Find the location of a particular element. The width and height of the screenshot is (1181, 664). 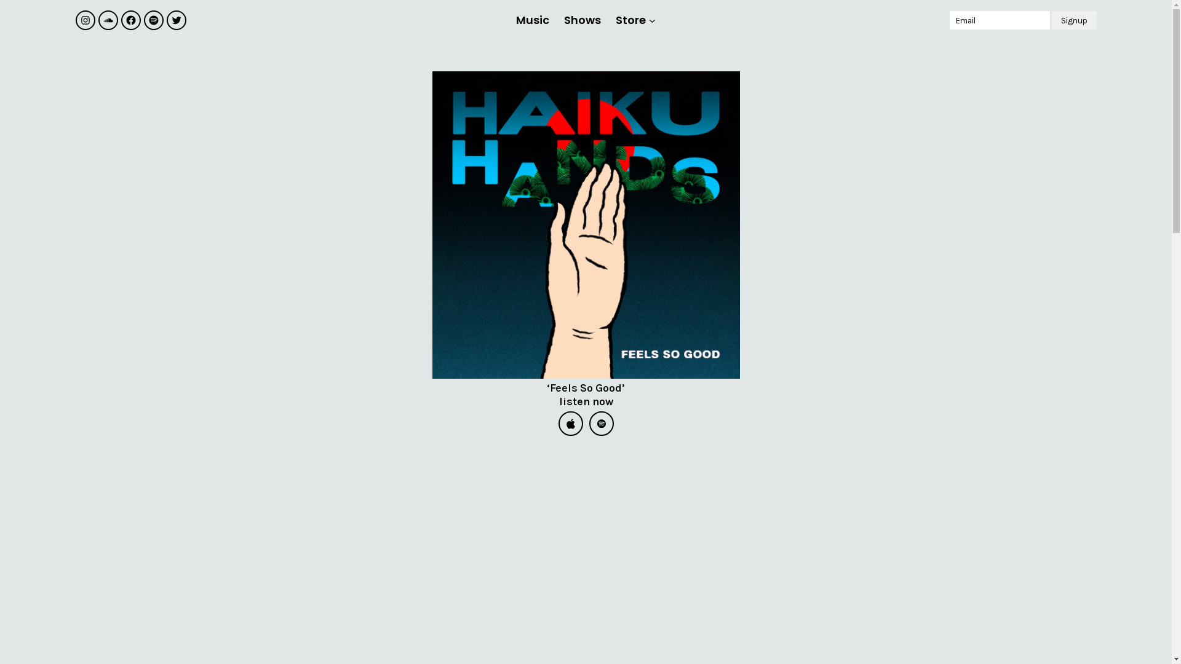

Instagram is located at coordinates (85, 20).